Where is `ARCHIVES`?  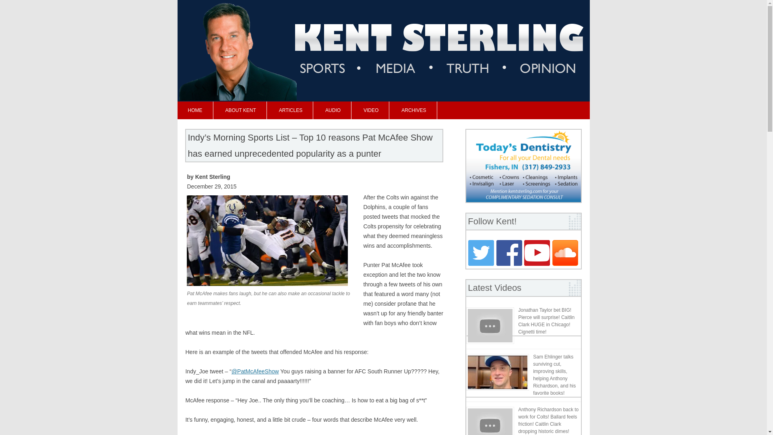
ARCHIVES is located at coordinates (413, 110).